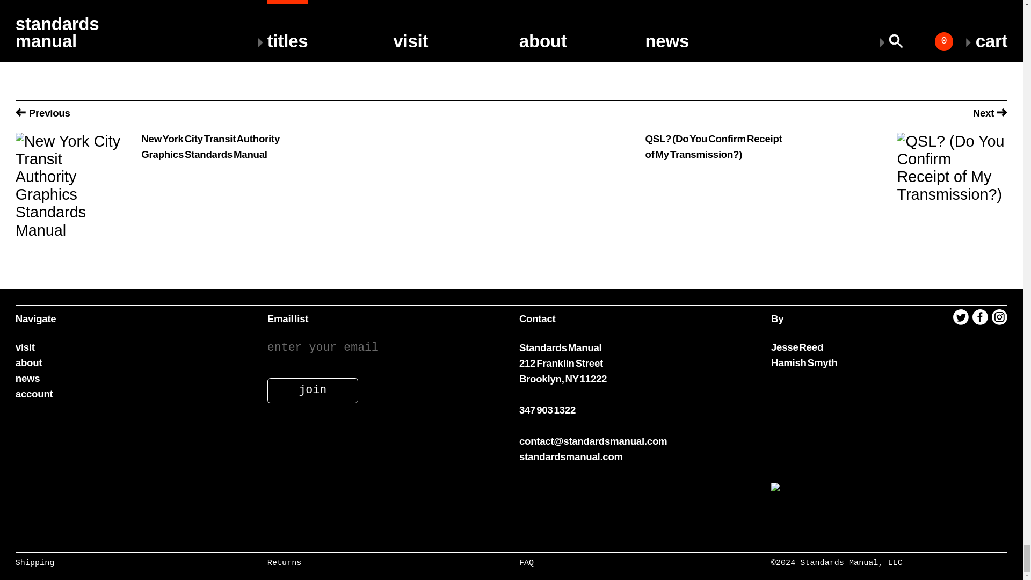 This screenshot has width=1031, height=580. Describe the element at coordinates (28, 363) in the screenshot. I see `about` at that location.